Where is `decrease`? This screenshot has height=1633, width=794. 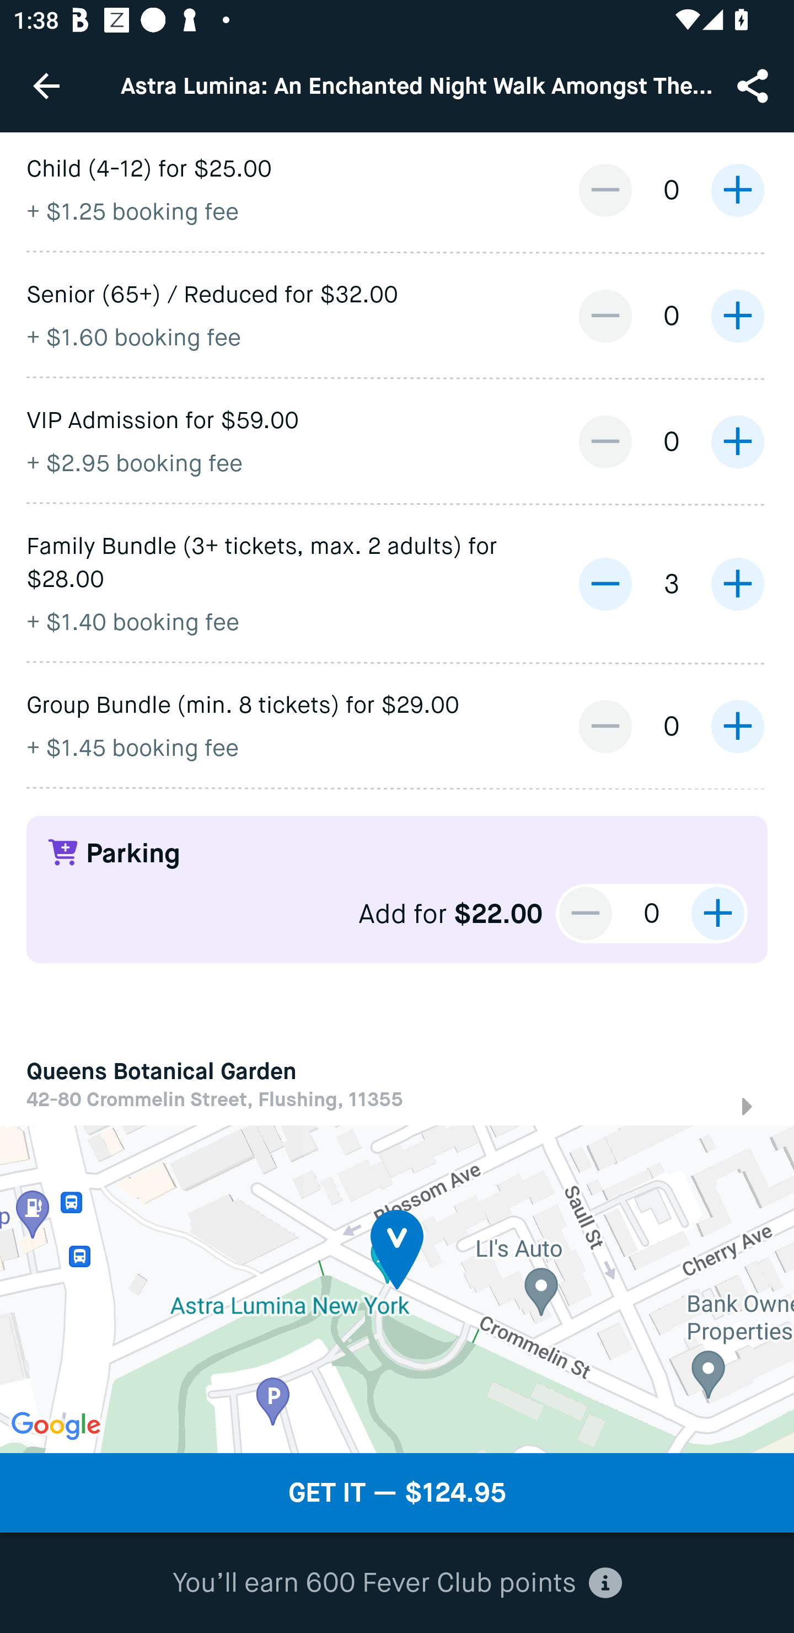 decrease is located at coordinates (586, 914).